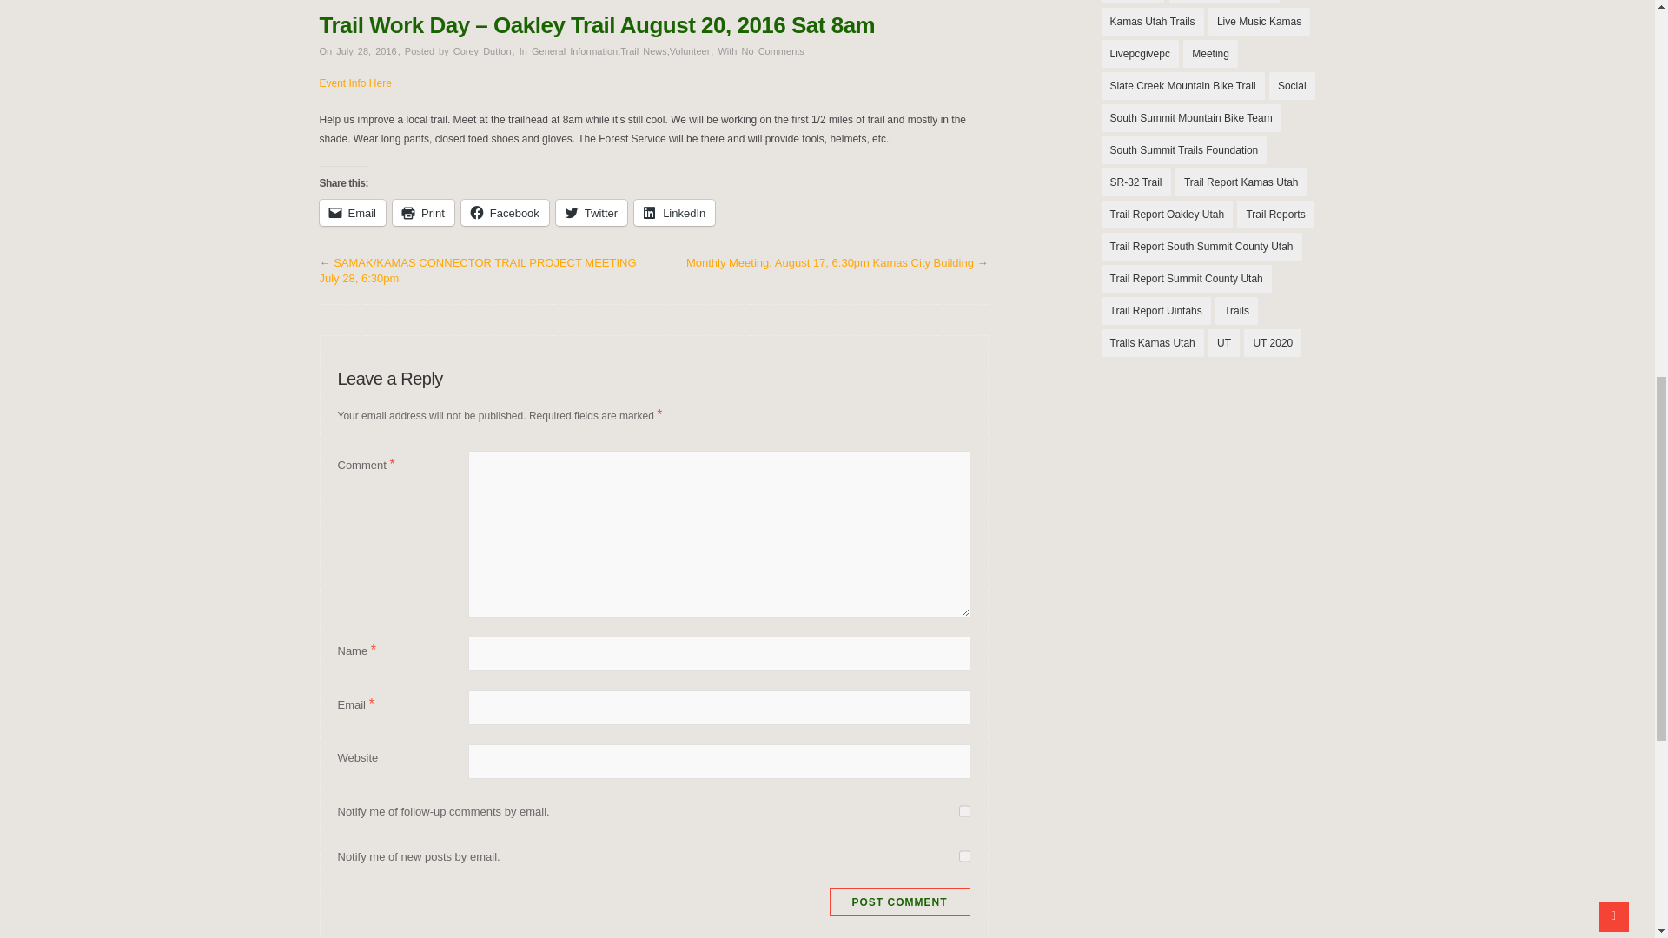 The width and height of the screenshot is (1668, 938). What do you see at coordinates (898, 902) in the screenshot?
I see `Post Comment` at bounding box center [898, 902].